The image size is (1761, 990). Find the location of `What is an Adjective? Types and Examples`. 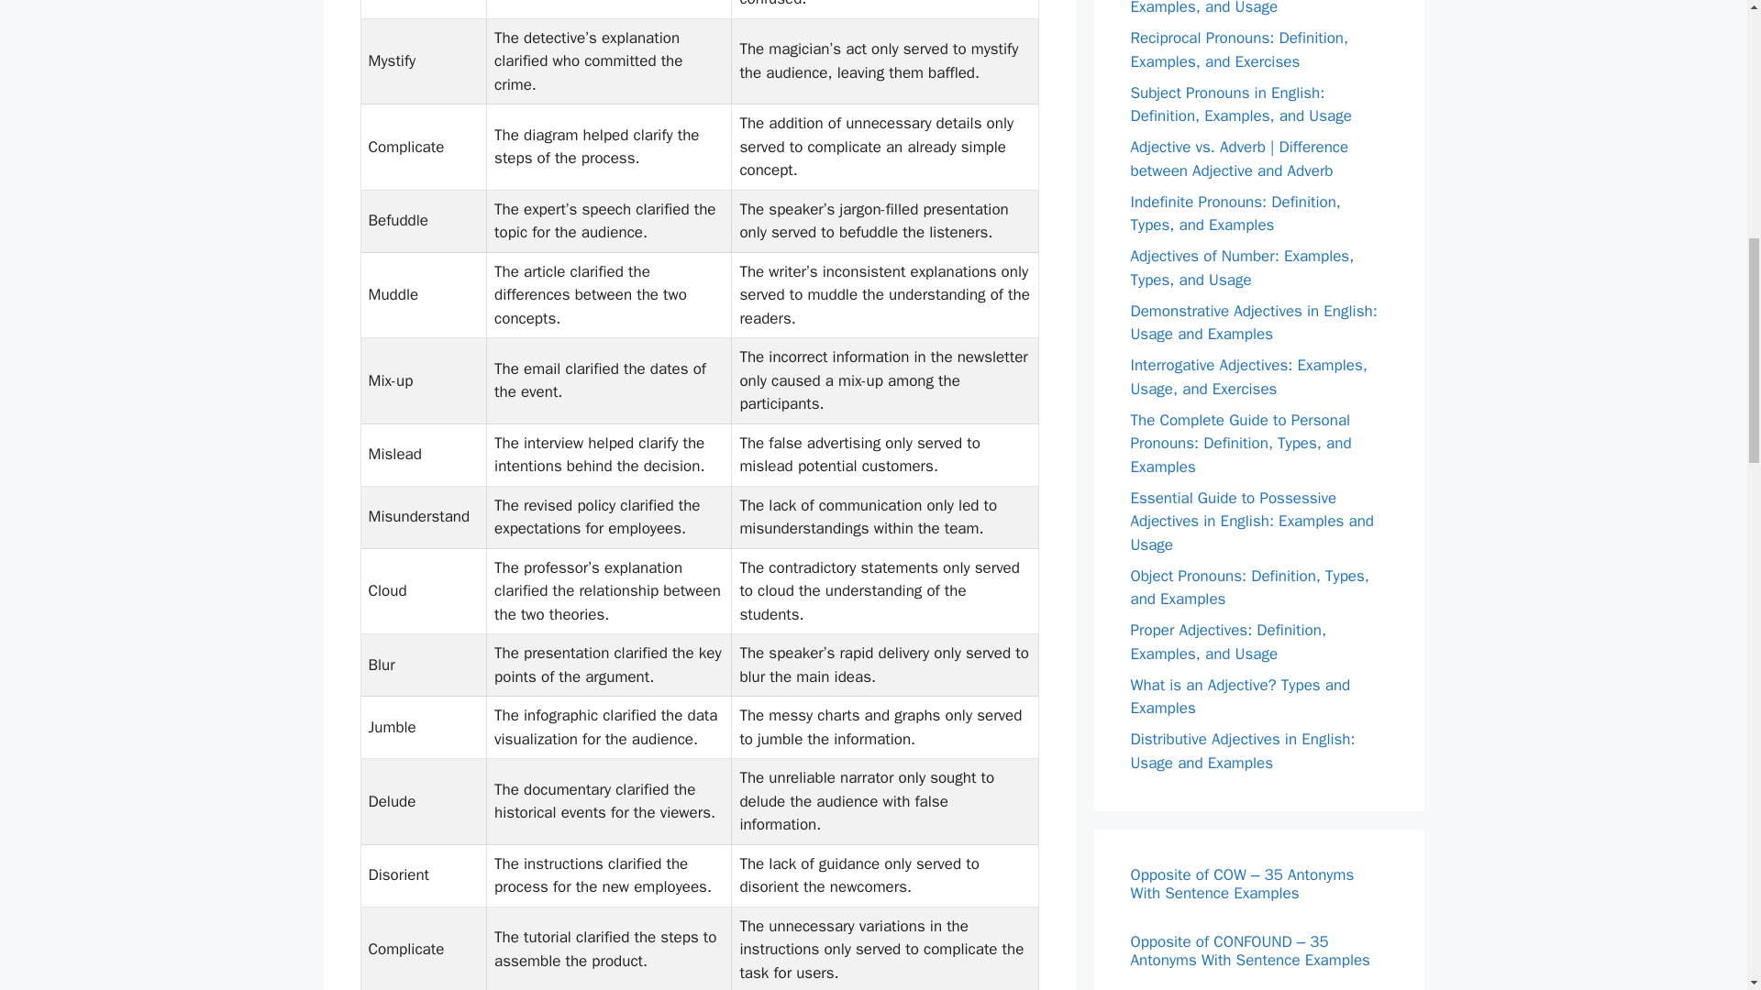

What is an Adjective? Types and Examples is located at coordinates (1240, 696).